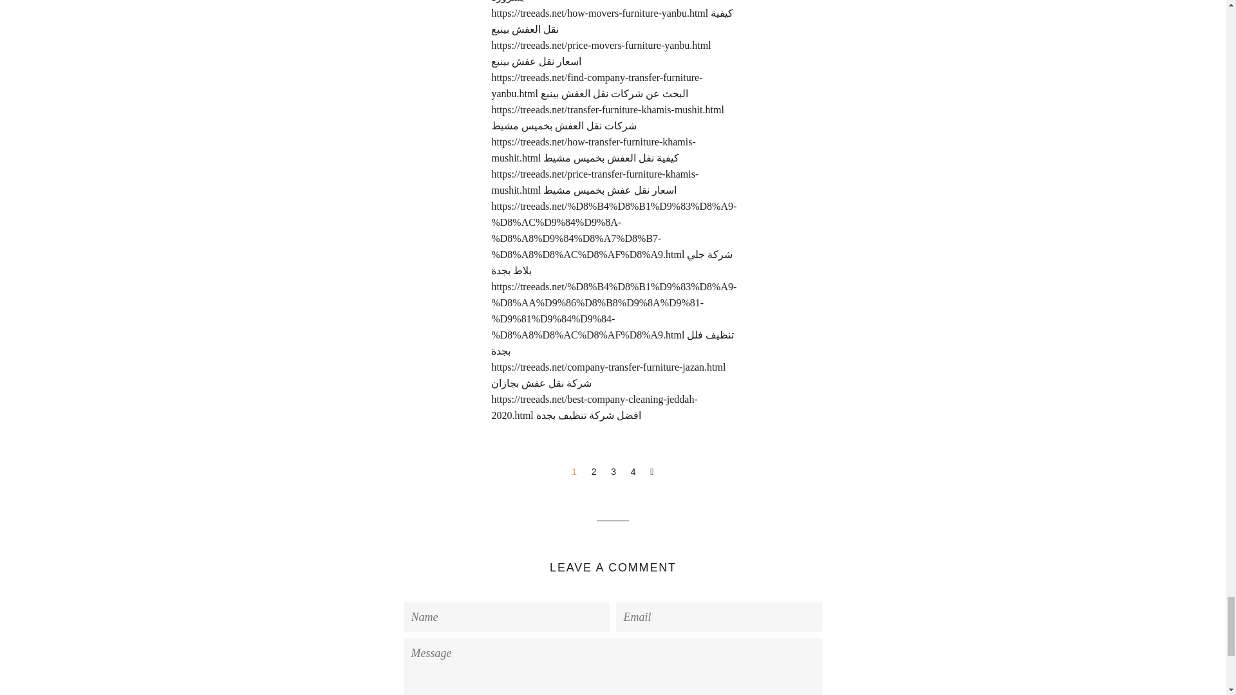 This screenshot has width=1236, height=695. Describe the element at coordinates (594, 472) in the screenshot. I see `2` at that location.